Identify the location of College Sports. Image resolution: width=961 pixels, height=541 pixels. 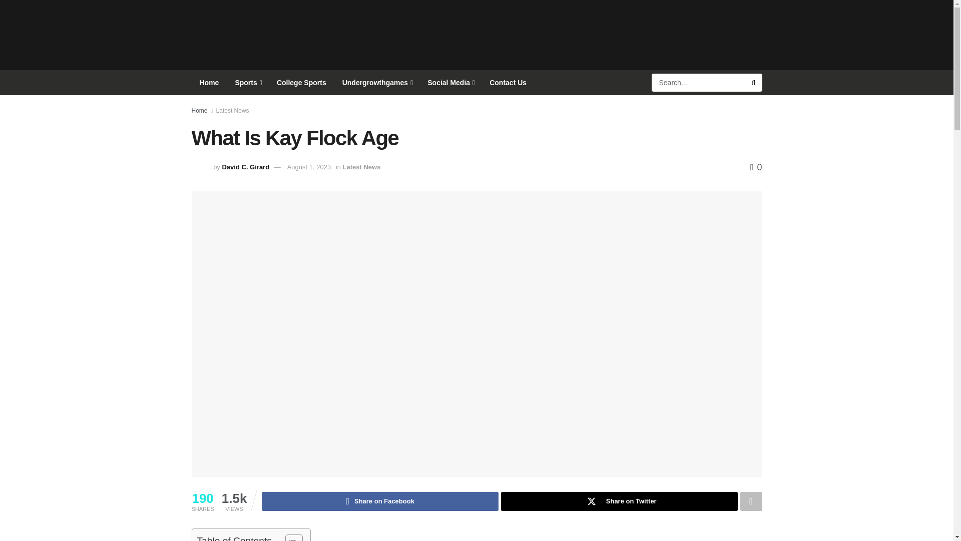
(301, 83).